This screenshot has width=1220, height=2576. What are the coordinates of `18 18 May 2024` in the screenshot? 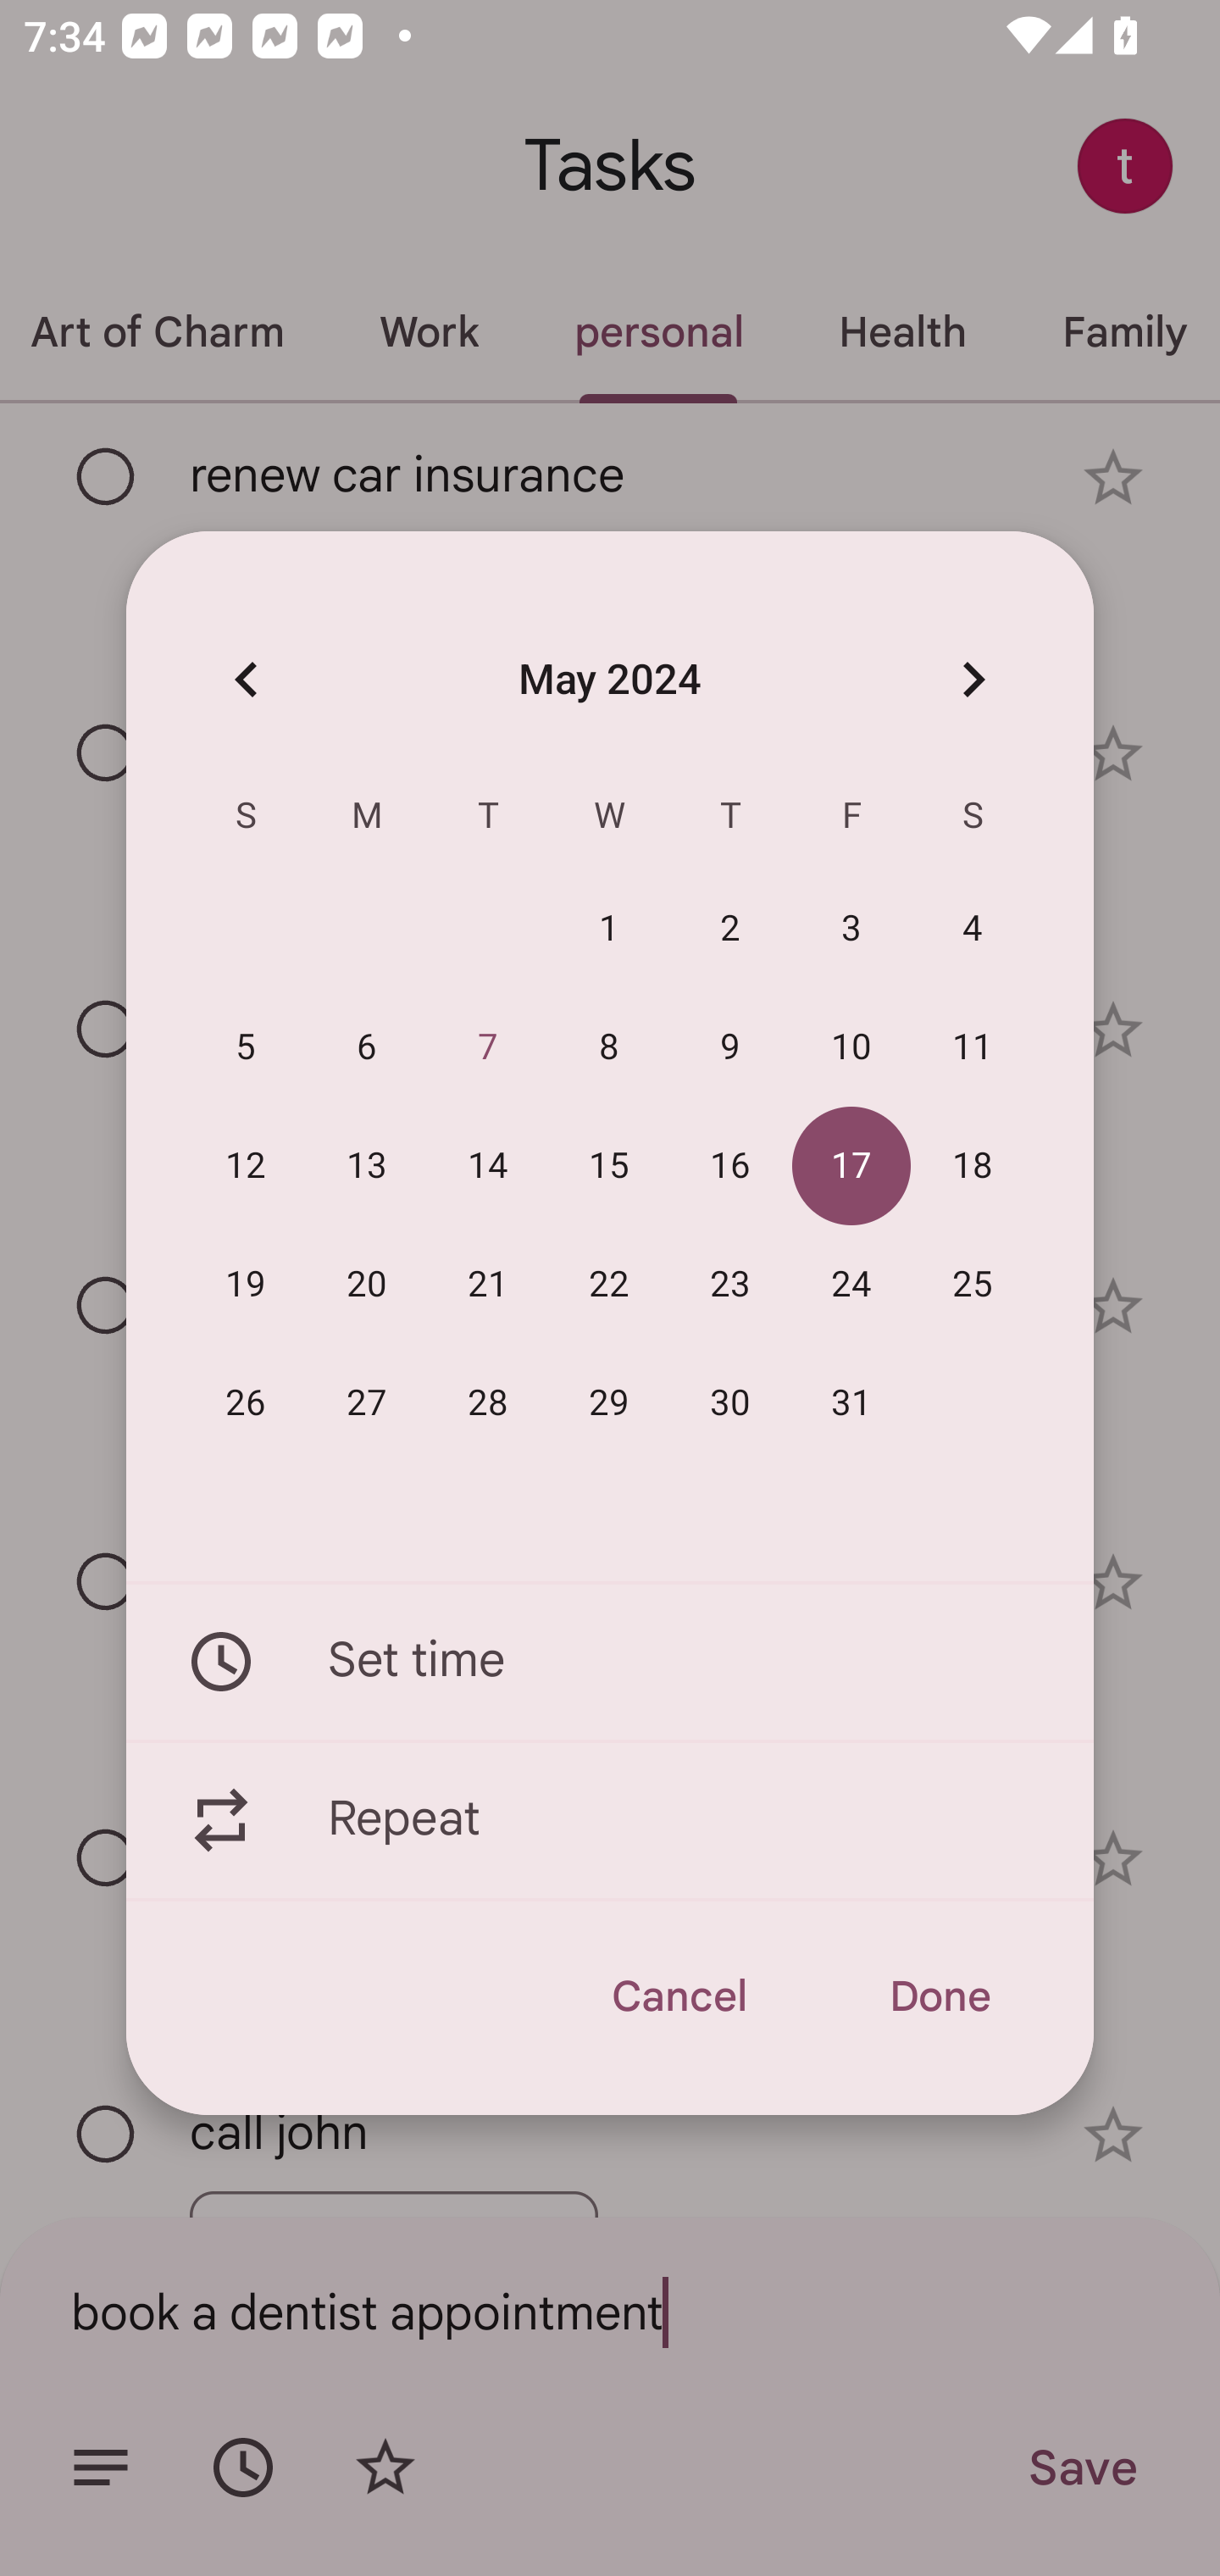 It's located at (973, 1167).